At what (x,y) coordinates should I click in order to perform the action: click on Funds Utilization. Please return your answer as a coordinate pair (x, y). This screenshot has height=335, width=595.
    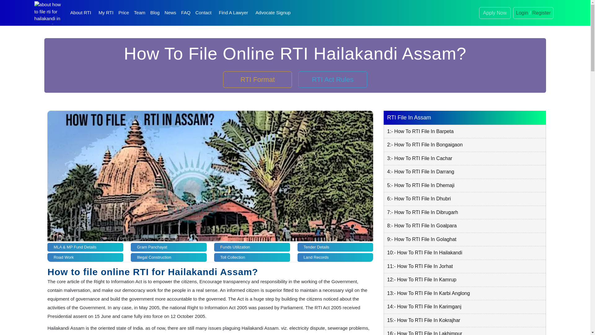
    Looking at the image, I should click on (252, 247).